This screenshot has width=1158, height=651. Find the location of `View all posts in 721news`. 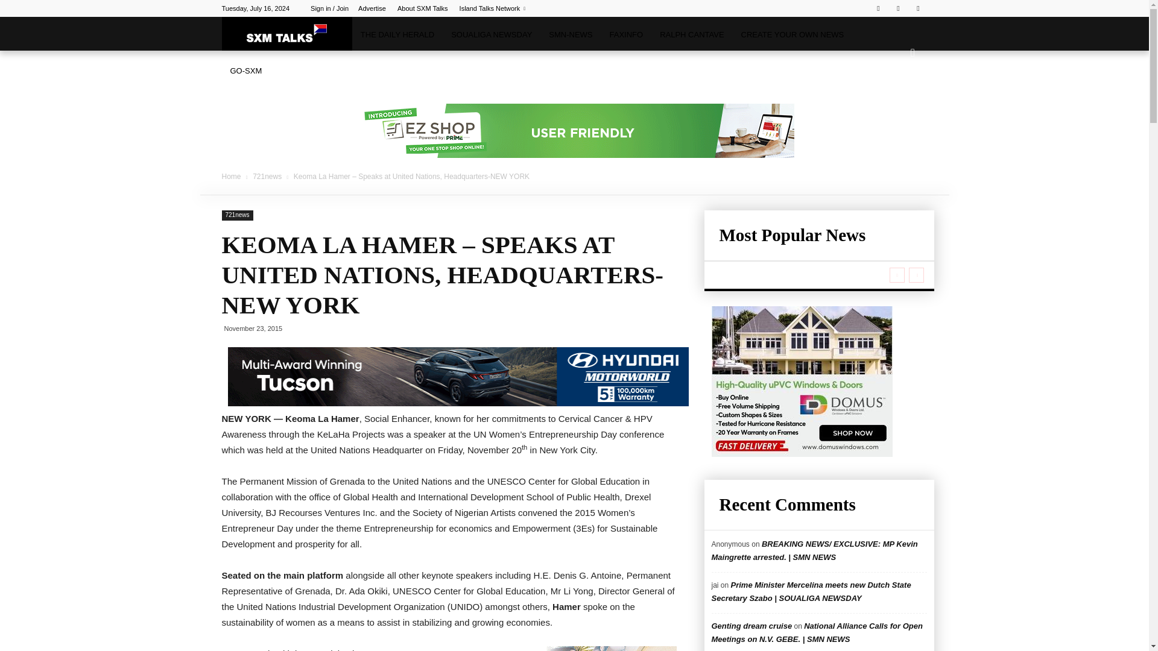

View all posts in 721news is located at coordinates (268, 177).